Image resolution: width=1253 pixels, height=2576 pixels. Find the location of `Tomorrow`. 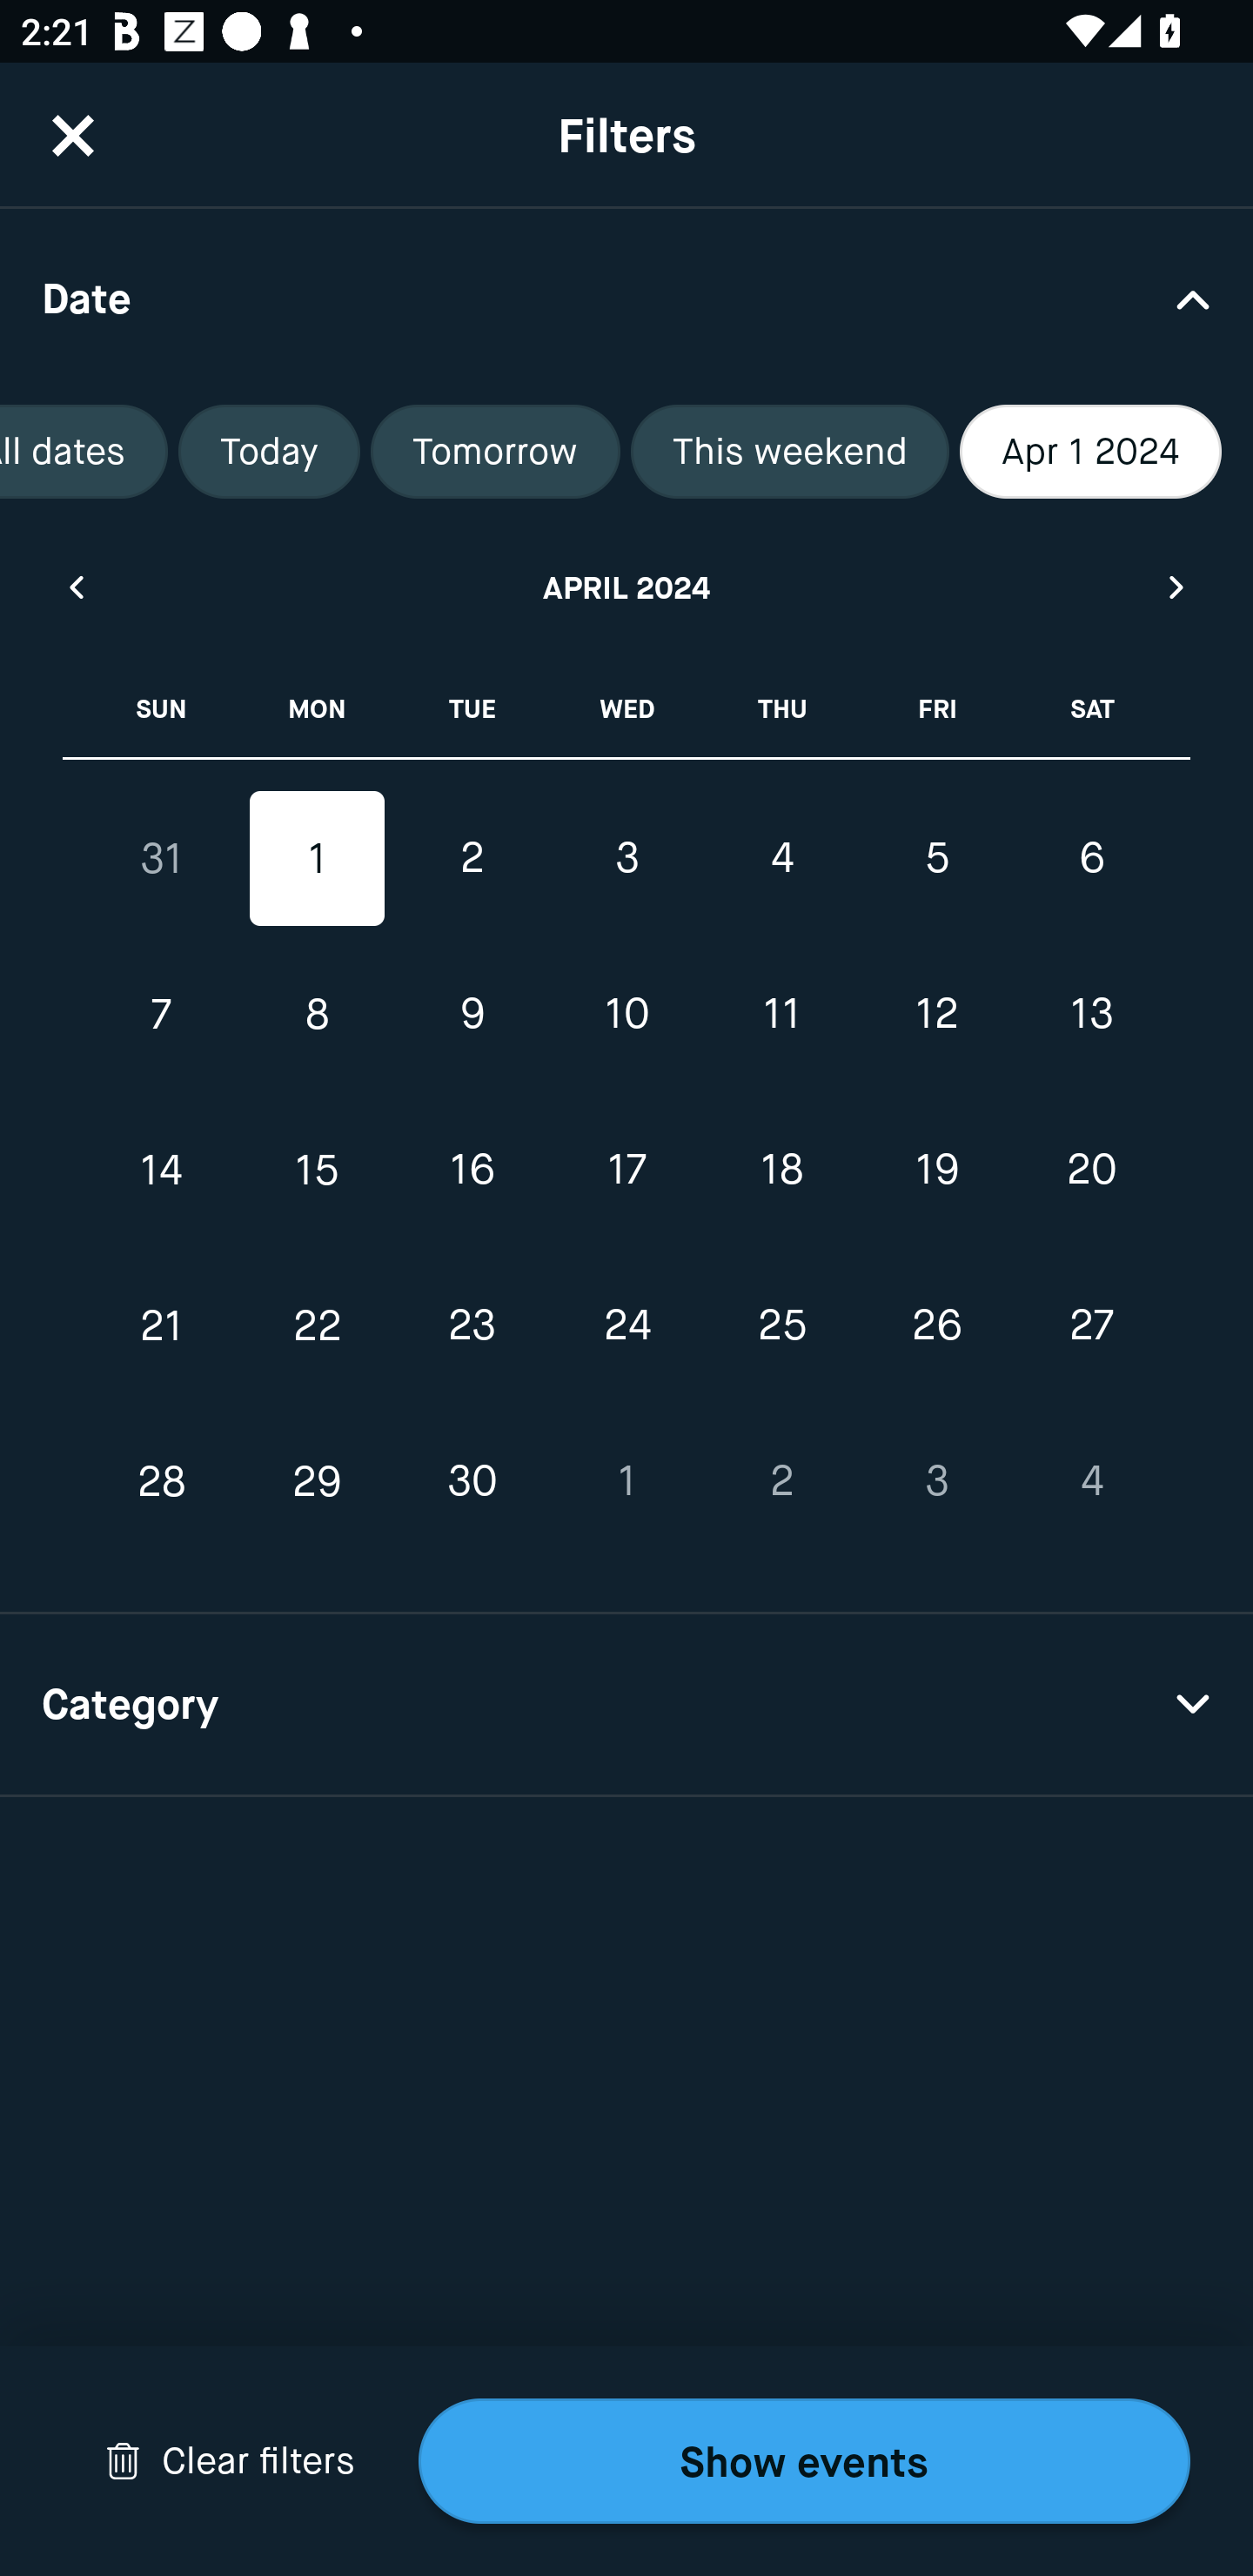

Tomorrow is located at coordinates (495, 452).